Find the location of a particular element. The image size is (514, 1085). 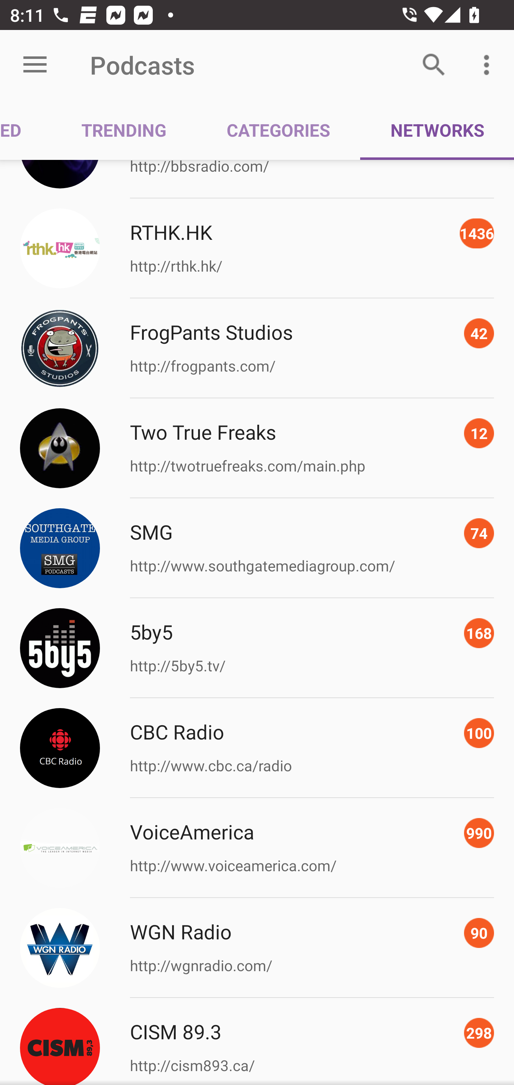

NETWORKS is located at coordinates (437, 129).